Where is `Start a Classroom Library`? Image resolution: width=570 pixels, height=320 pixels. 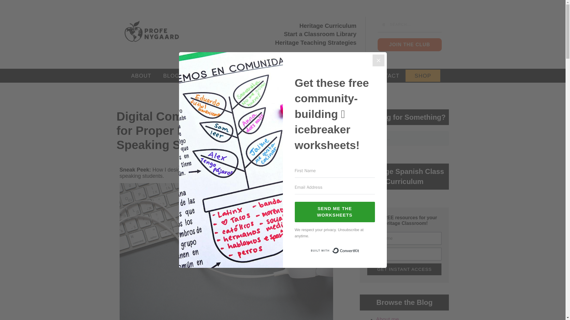 Start a Classroom Library is located at coordinates (278, 34).